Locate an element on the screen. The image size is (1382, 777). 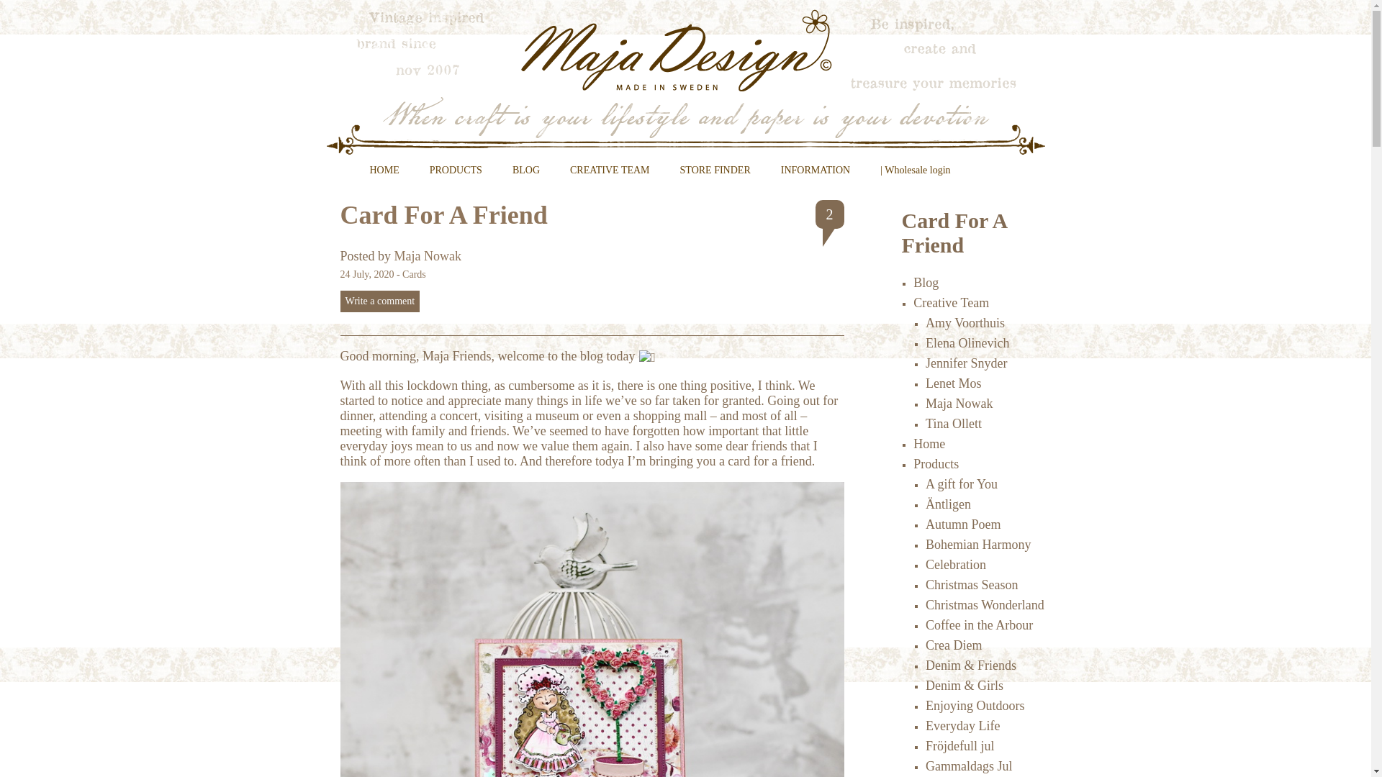
Maja Nowak is located at coordinates (959, 403).